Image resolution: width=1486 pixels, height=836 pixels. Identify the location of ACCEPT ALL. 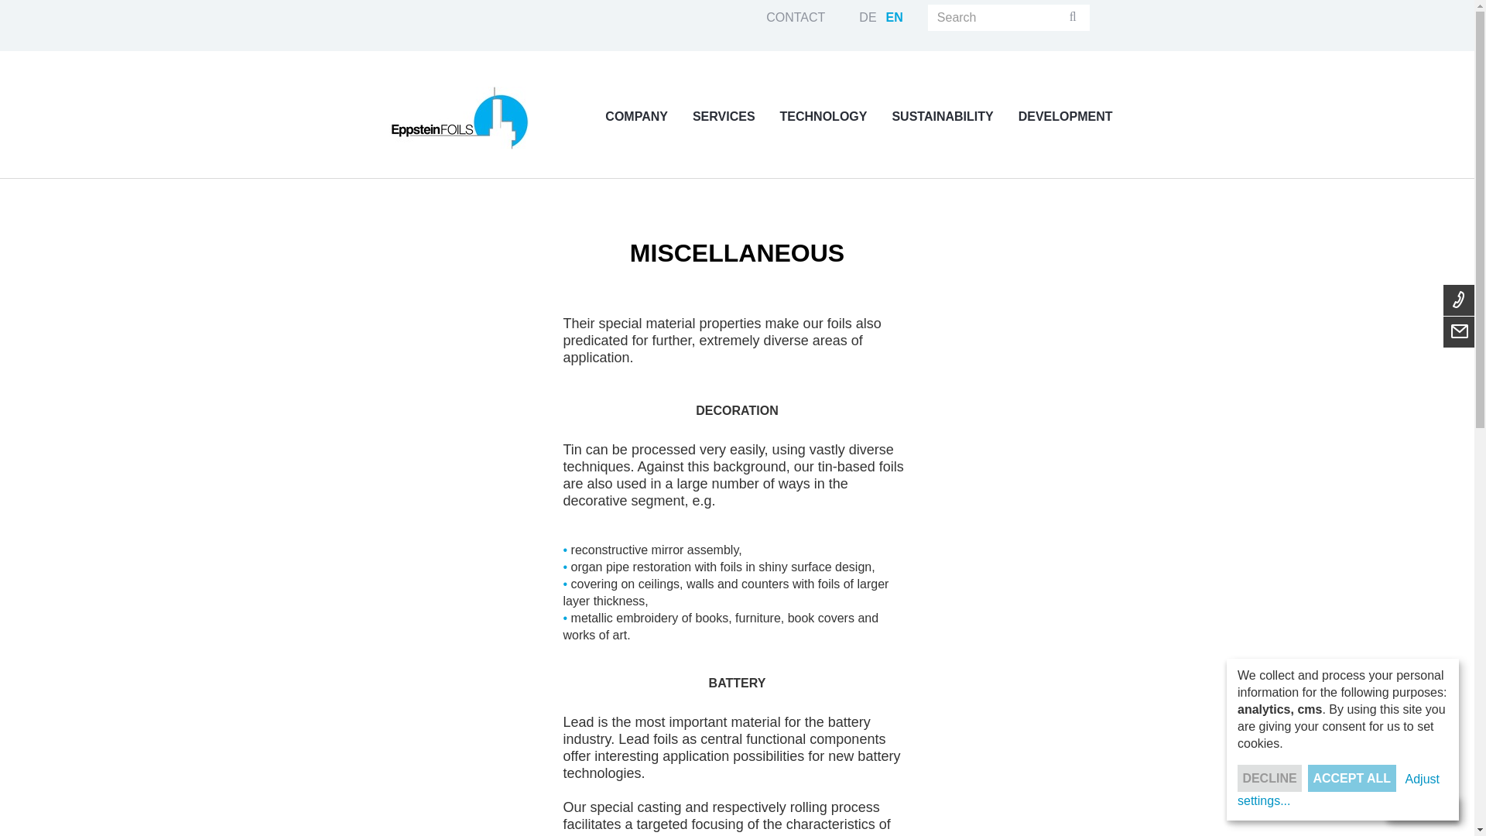
(1351, 778).